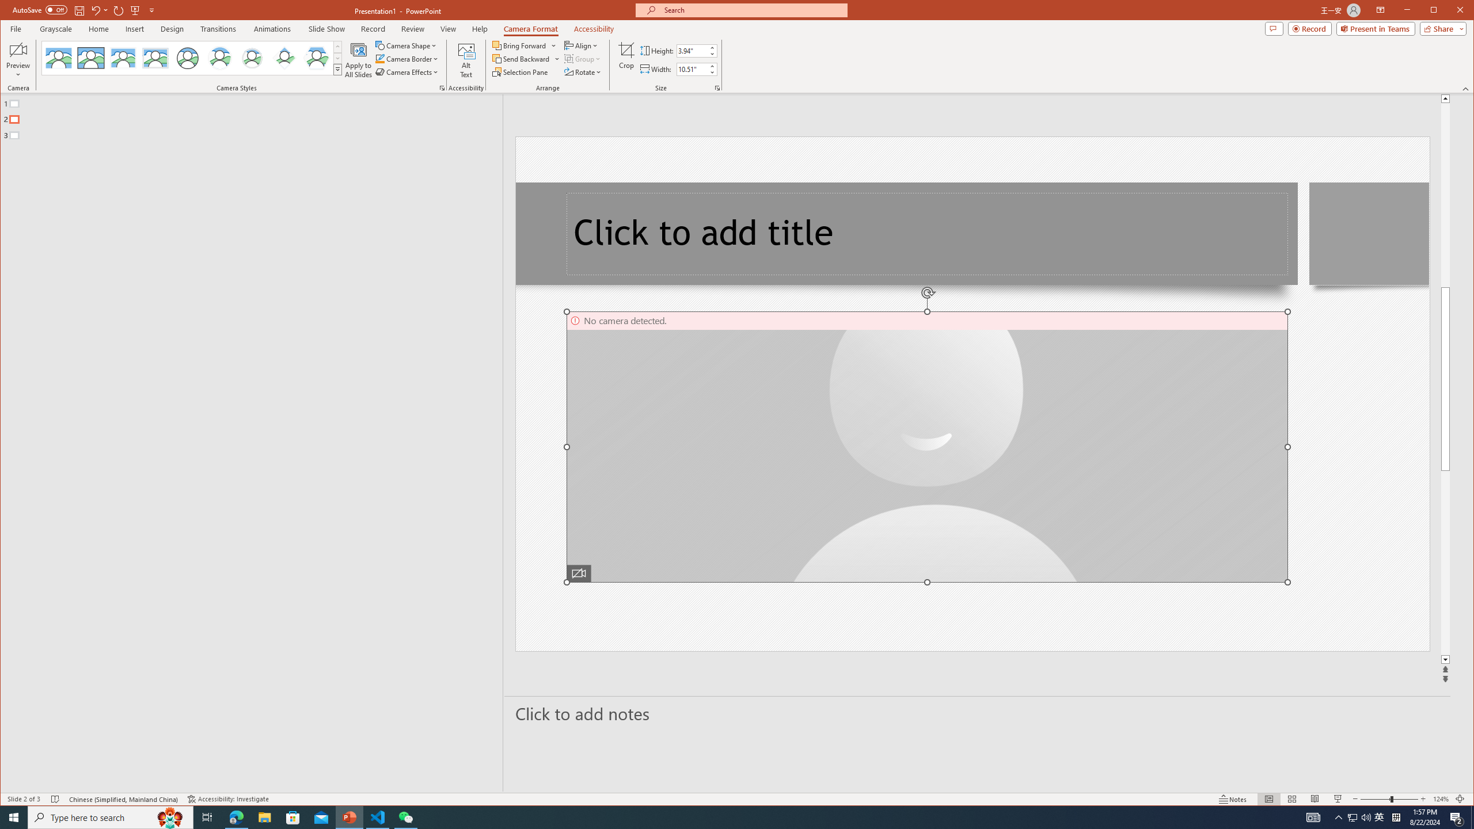  I want to click on Center Shadow Diamond, so click(284, 58).